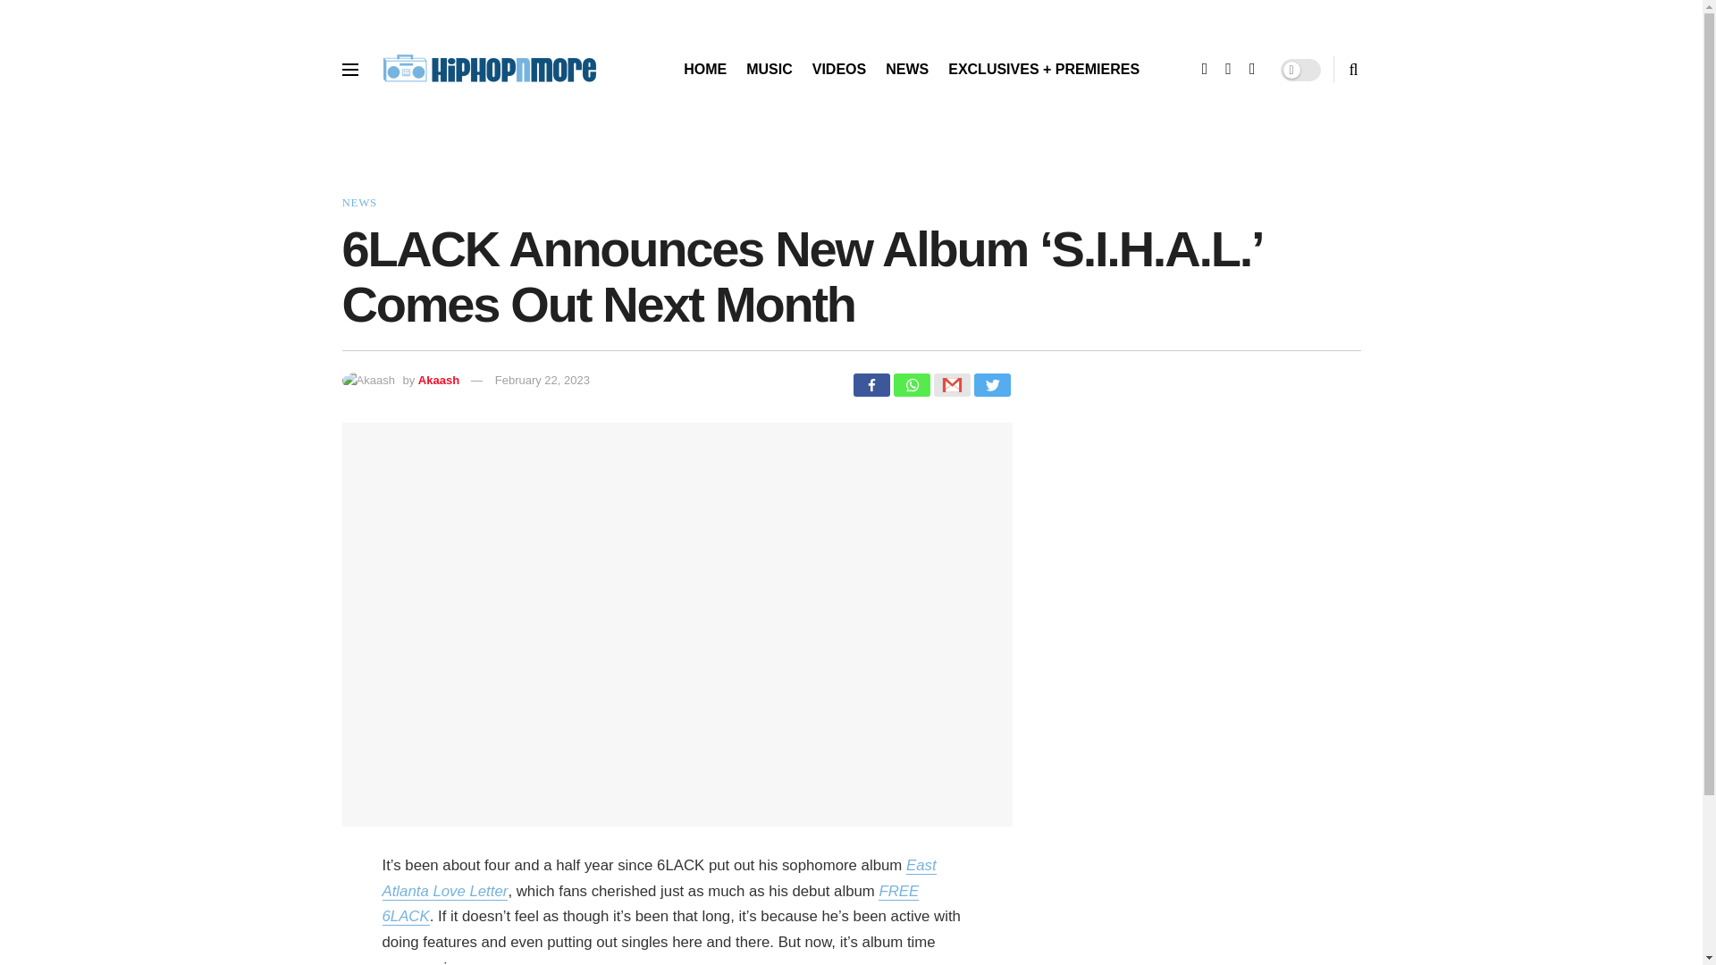 The image size is (1716, 965). Describe the element at coordinates (838, 69) in the screenshot. I see `VIDEOS` at that location.